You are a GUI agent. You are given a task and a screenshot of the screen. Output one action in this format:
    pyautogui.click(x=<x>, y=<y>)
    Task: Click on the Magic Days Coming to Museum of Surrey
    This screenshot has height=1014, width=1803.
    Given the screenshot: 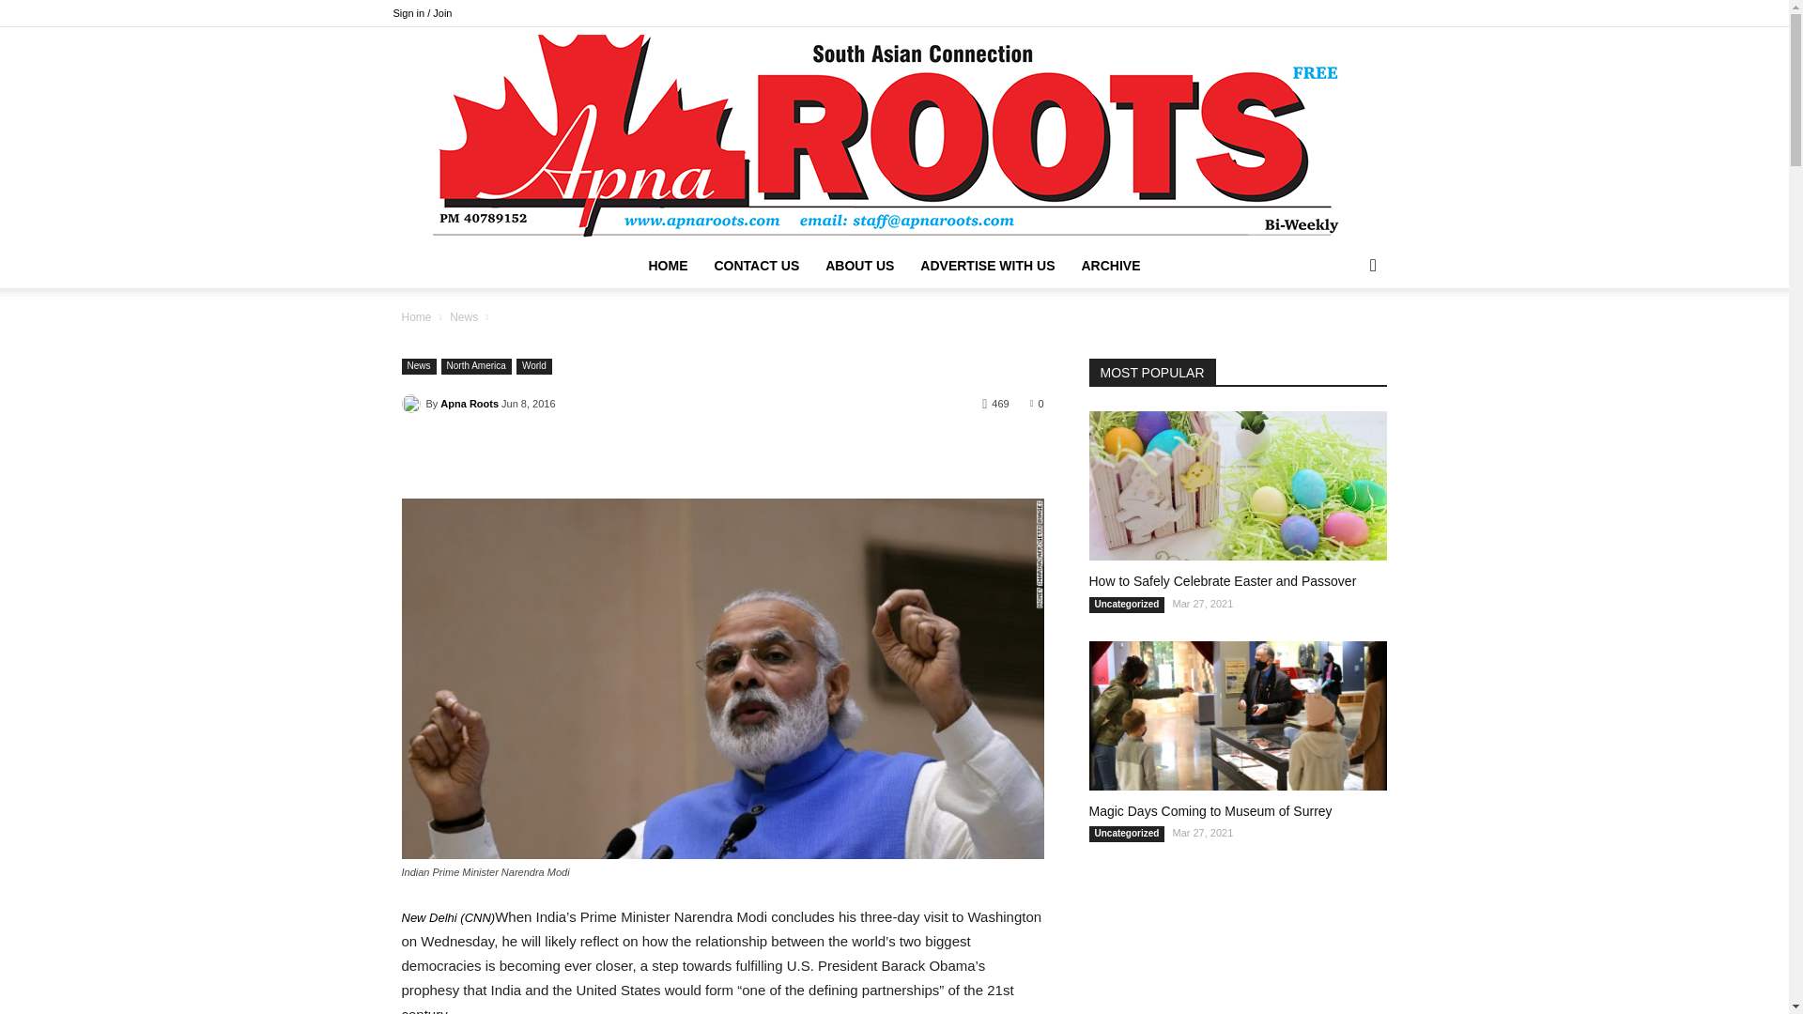 What is the action you would take?
    pyautogui.click(x=1210, y=811)
    